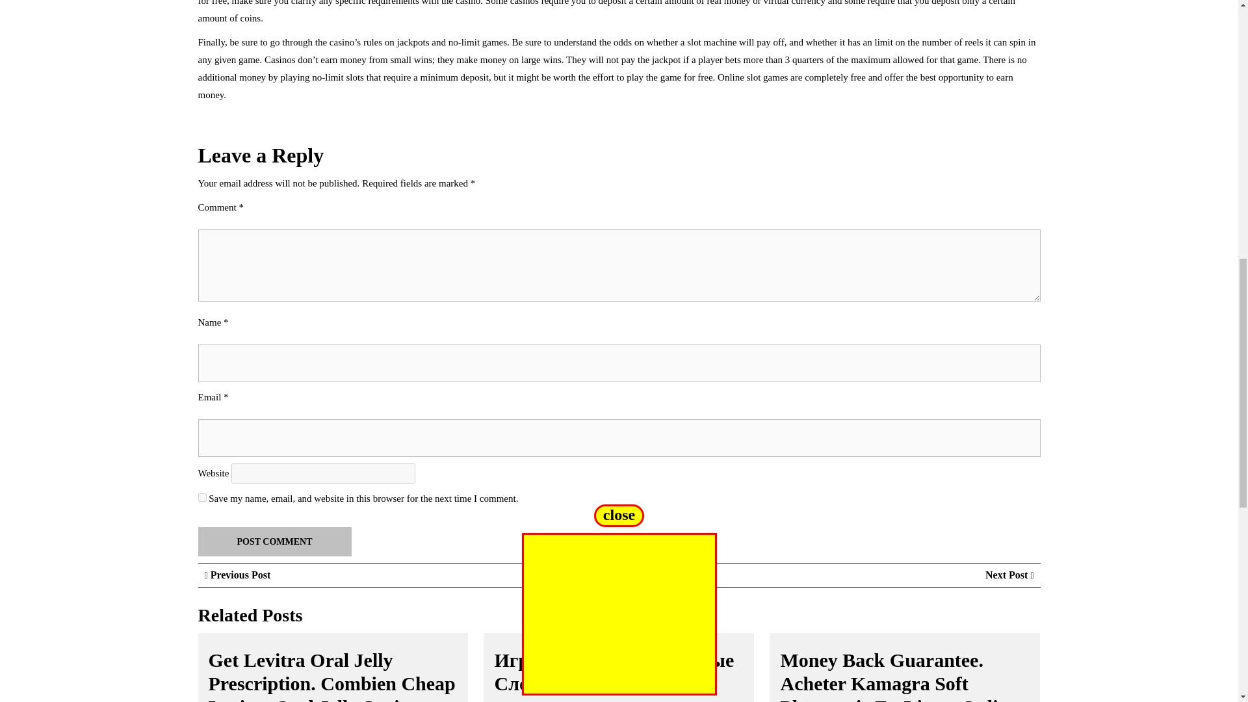  Describe the element at coordinates (201, 498) in the screenshot. I see `yes` at that location.